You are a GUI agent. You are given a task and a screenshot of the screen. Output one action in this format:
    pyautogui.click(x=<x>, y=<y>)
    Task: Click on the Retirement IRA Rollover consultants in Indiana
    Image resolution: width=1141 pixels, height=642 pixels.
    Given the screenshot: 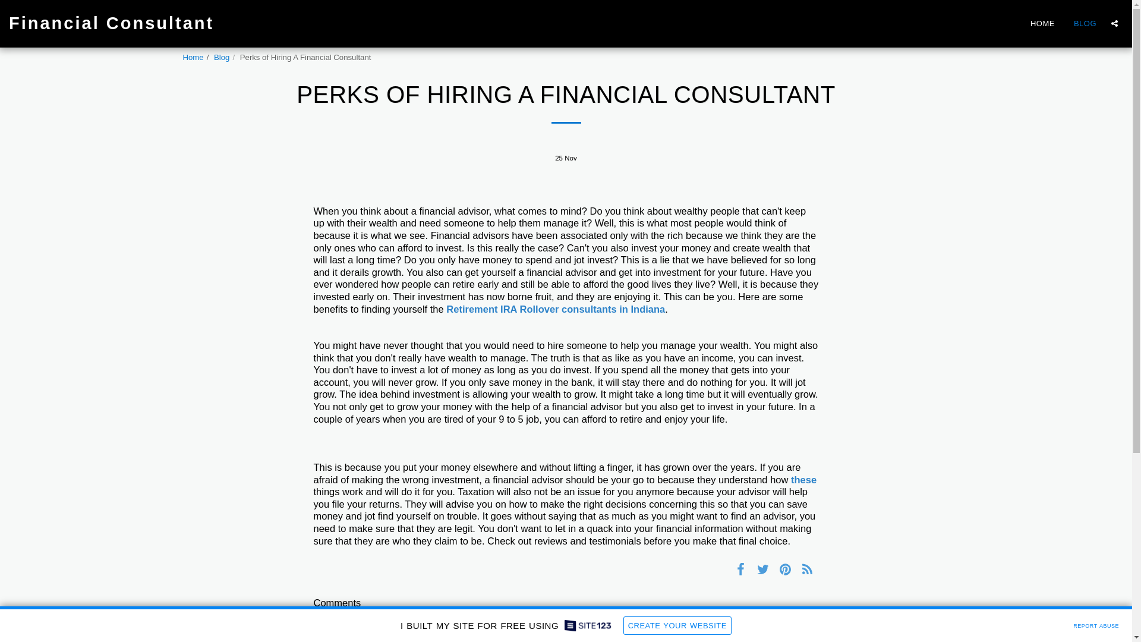 What is the action you would take?
    pyautogui.click(x=555, y=309)
    